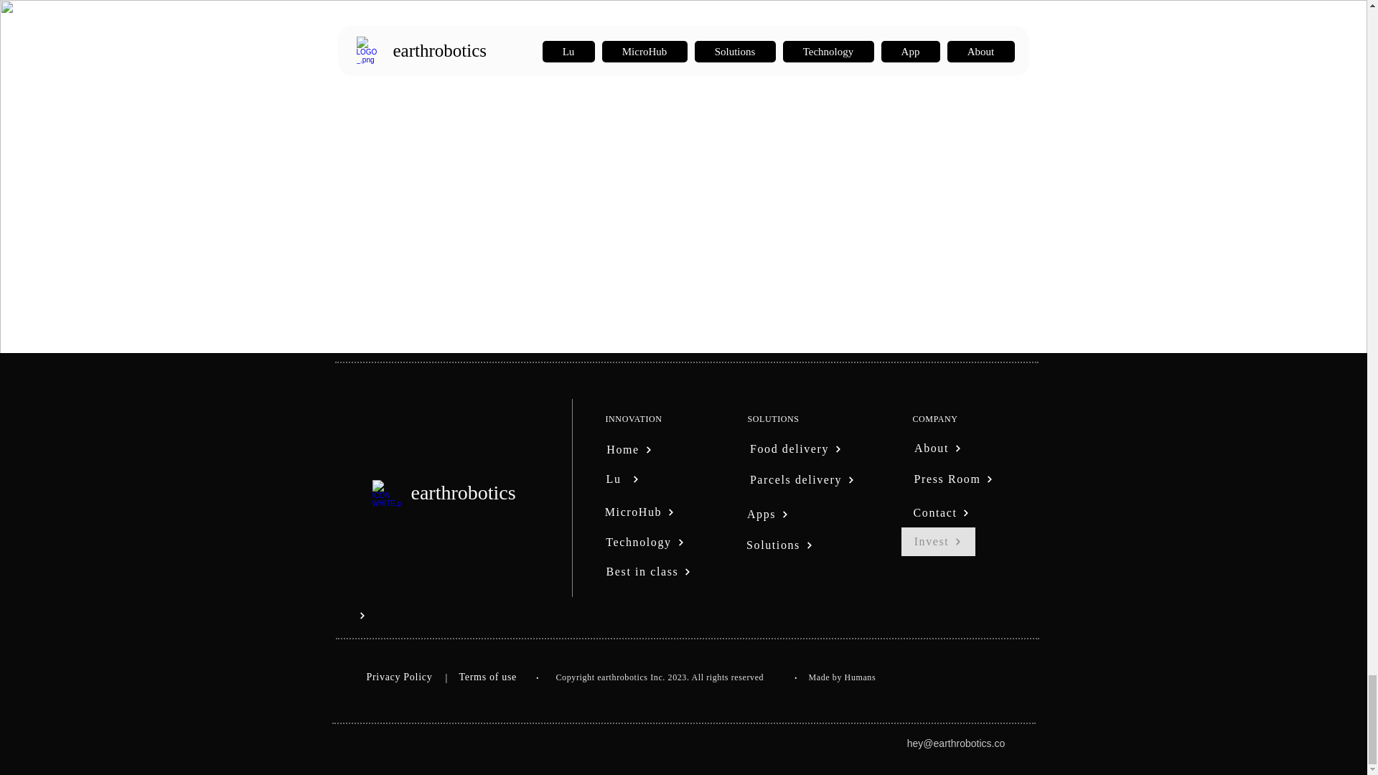 The image size is (1378, 775). I want to click on earthrobotics, so click(463, 492).